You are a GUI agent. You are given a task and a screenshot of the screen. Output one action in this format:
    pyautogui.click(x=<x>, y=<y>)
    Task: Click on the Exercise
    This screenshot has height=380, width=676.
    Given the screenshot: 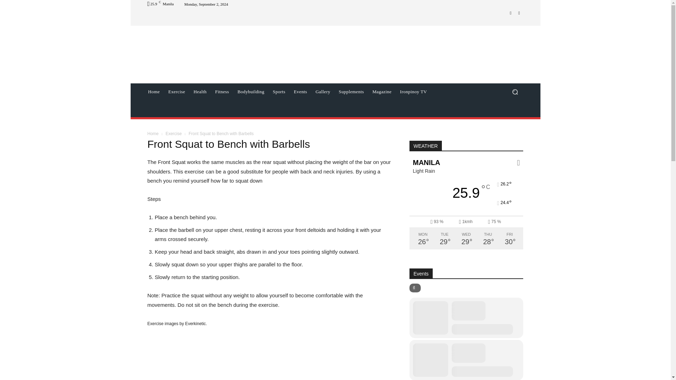 What is the action you would take?
    pyautogui.click(x=177, y=91)
    